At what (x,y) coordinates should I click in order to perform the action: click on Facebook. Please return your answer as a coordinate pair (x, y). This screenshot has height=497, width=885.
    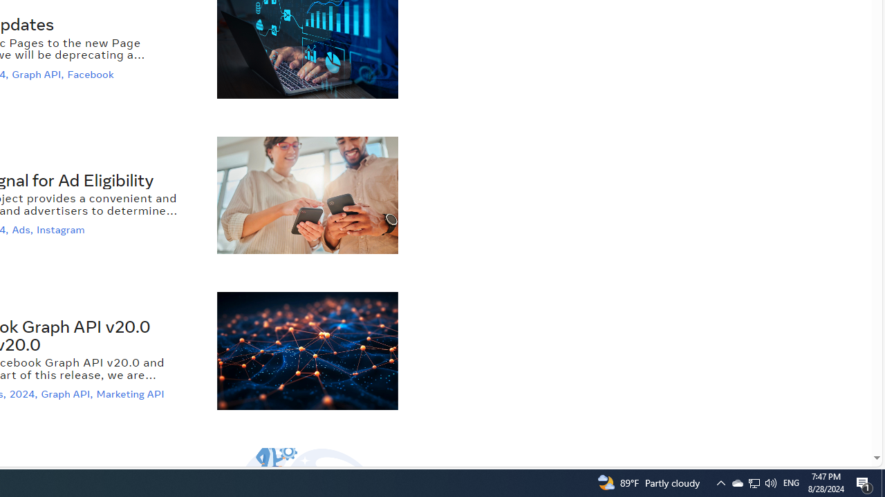
    Looking at the image, I should click on (93, 73).